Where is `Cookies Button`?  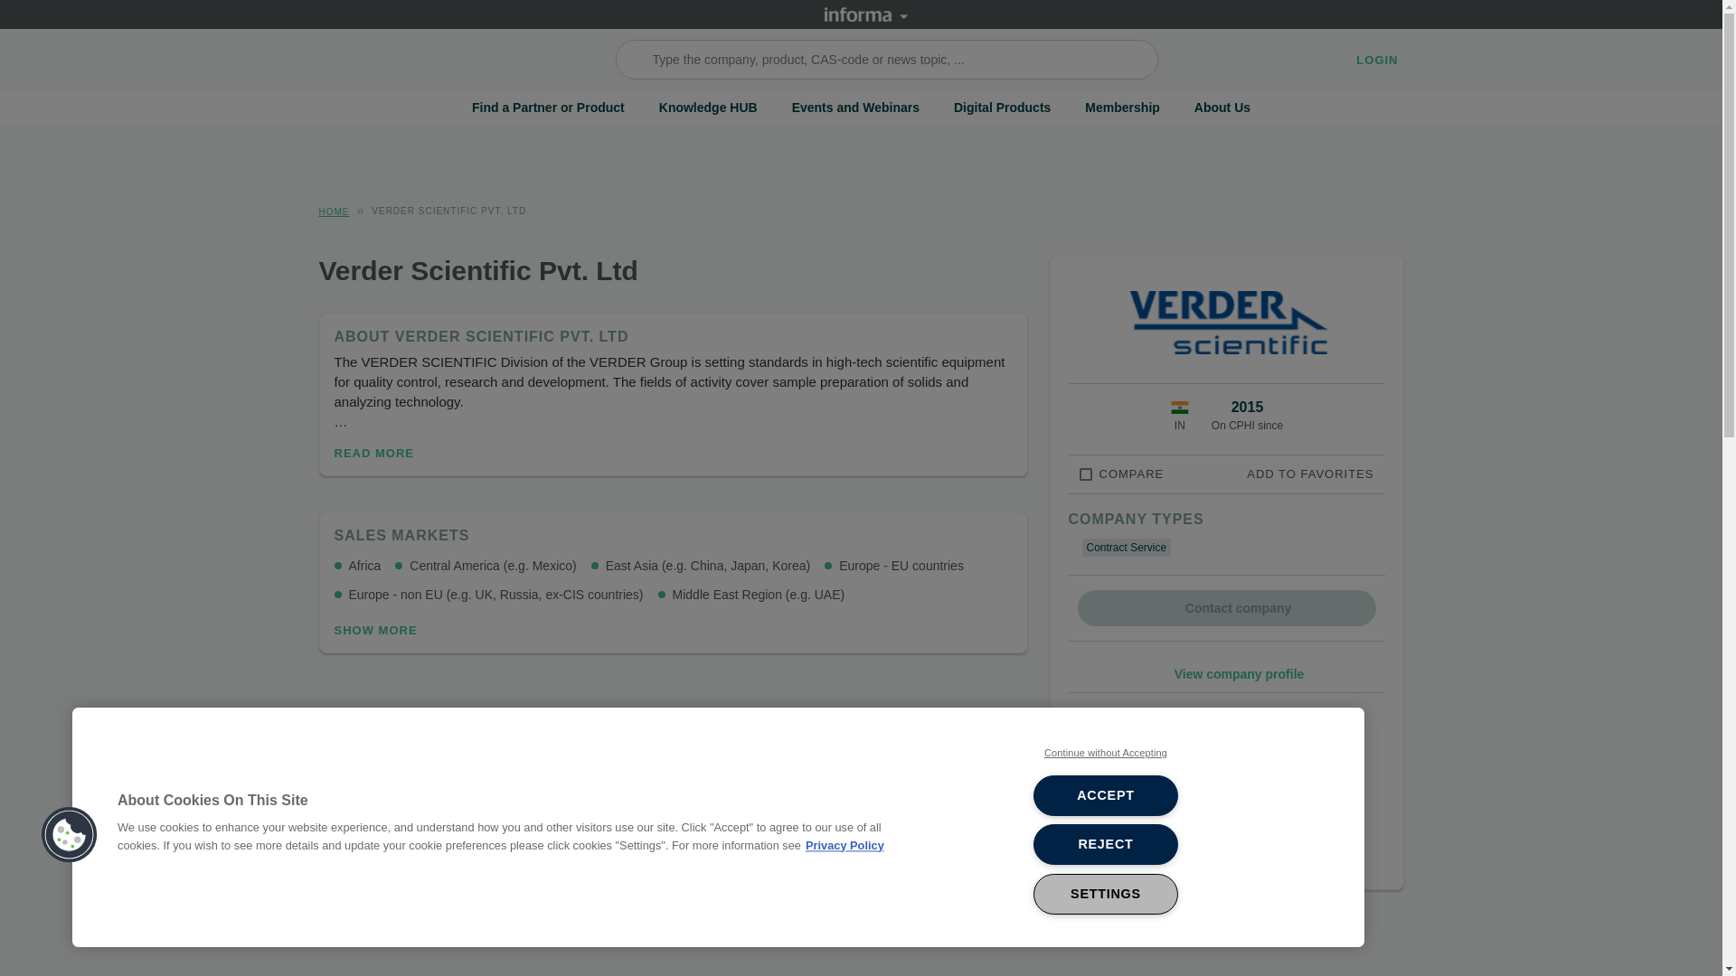
Cookies Button is located at coordinates (69, 835).